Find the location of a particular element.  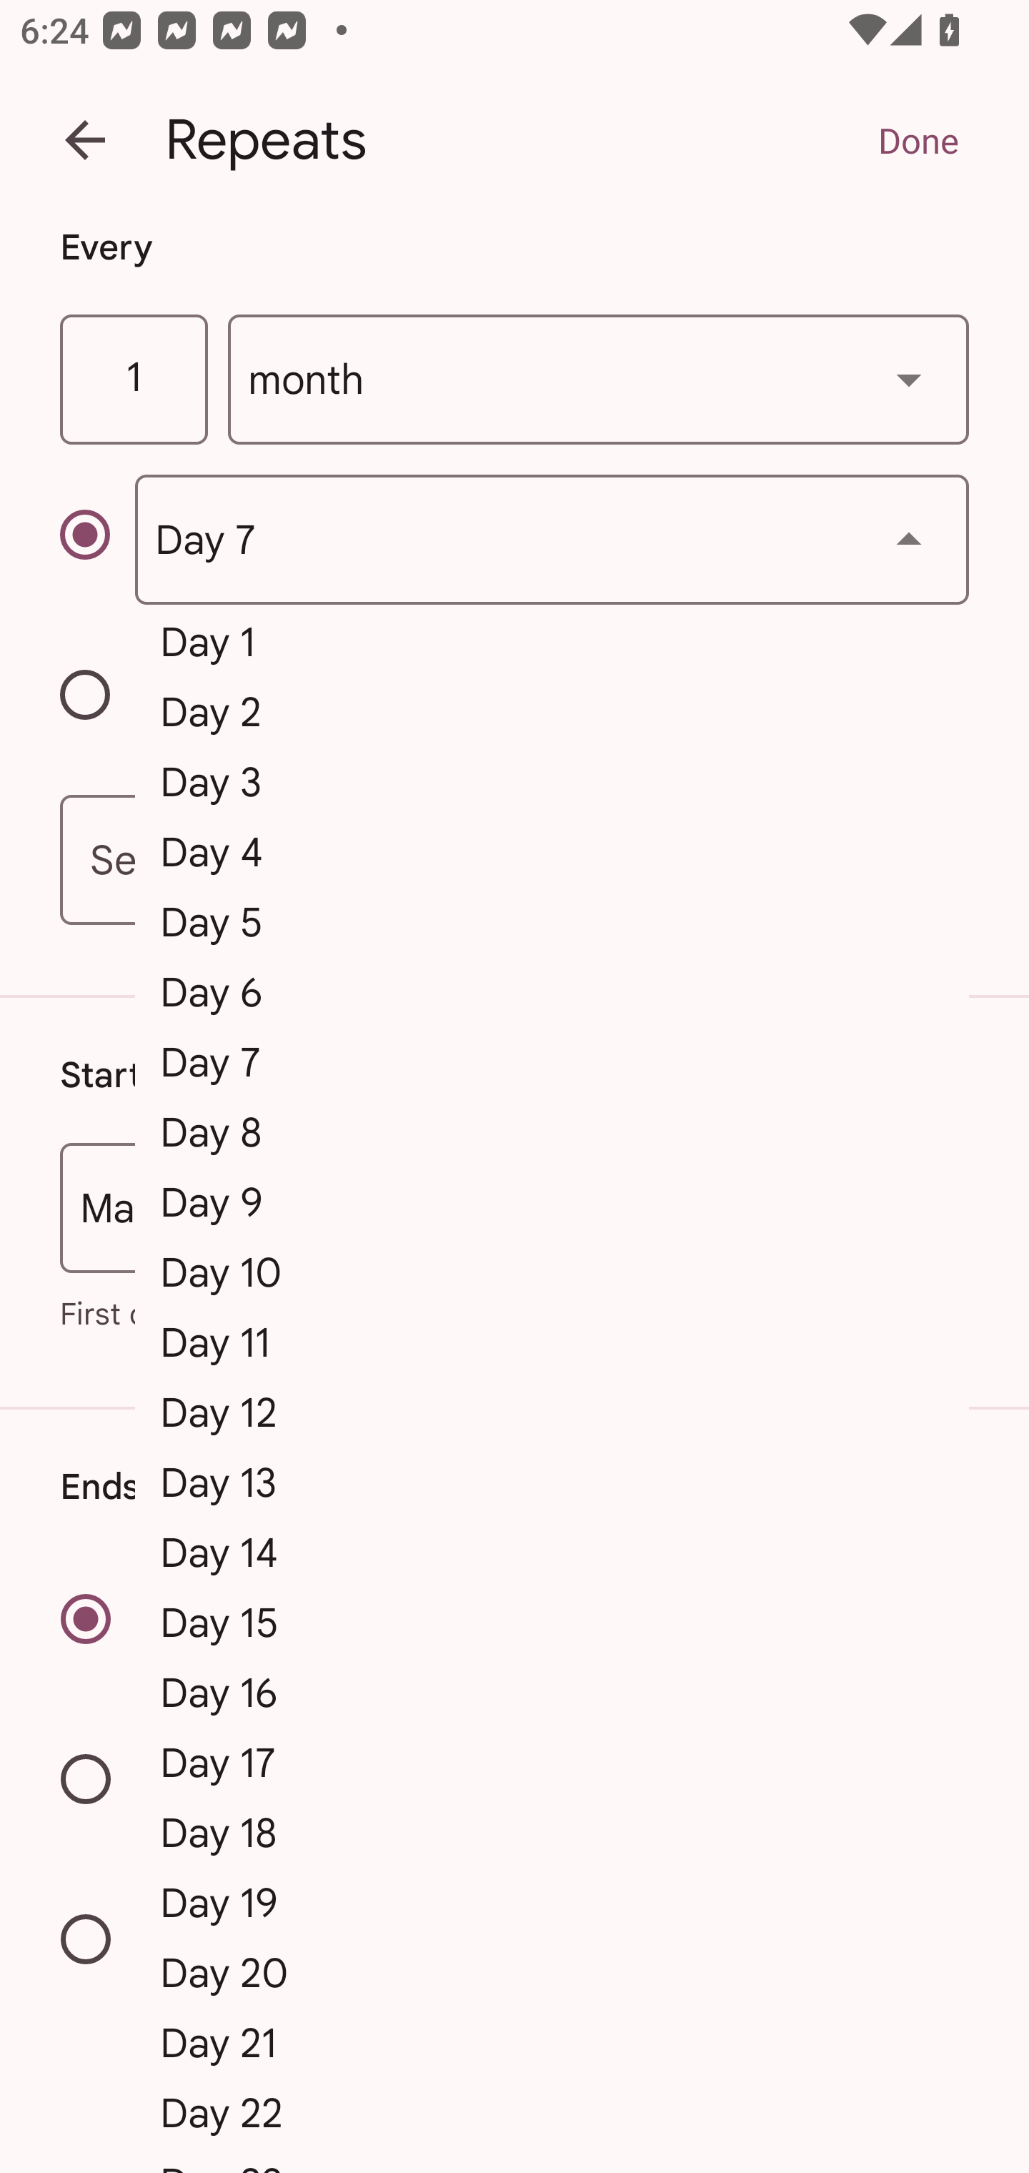

Repeat monthly on a specific weekday is located at coordinates (97, 699).